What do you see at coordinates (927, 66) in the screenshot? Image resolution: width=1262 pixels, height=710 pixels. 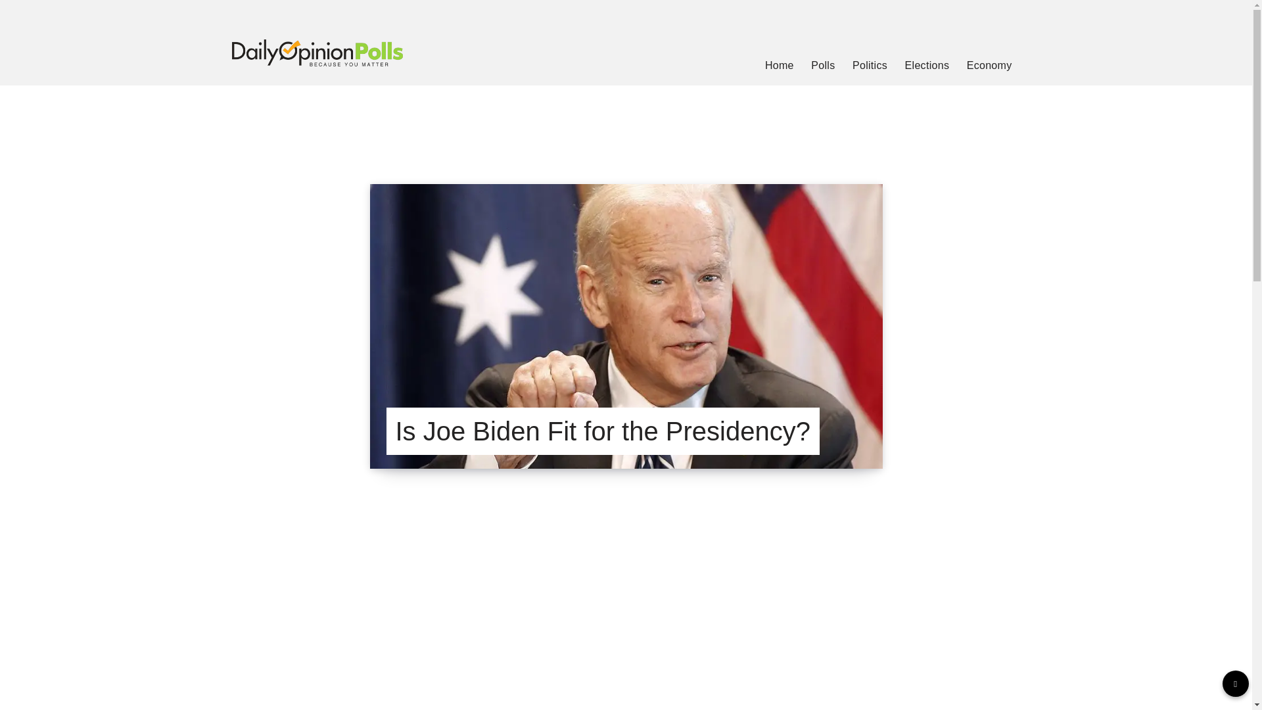 I see `Elections` at bounding box center [927, 66].